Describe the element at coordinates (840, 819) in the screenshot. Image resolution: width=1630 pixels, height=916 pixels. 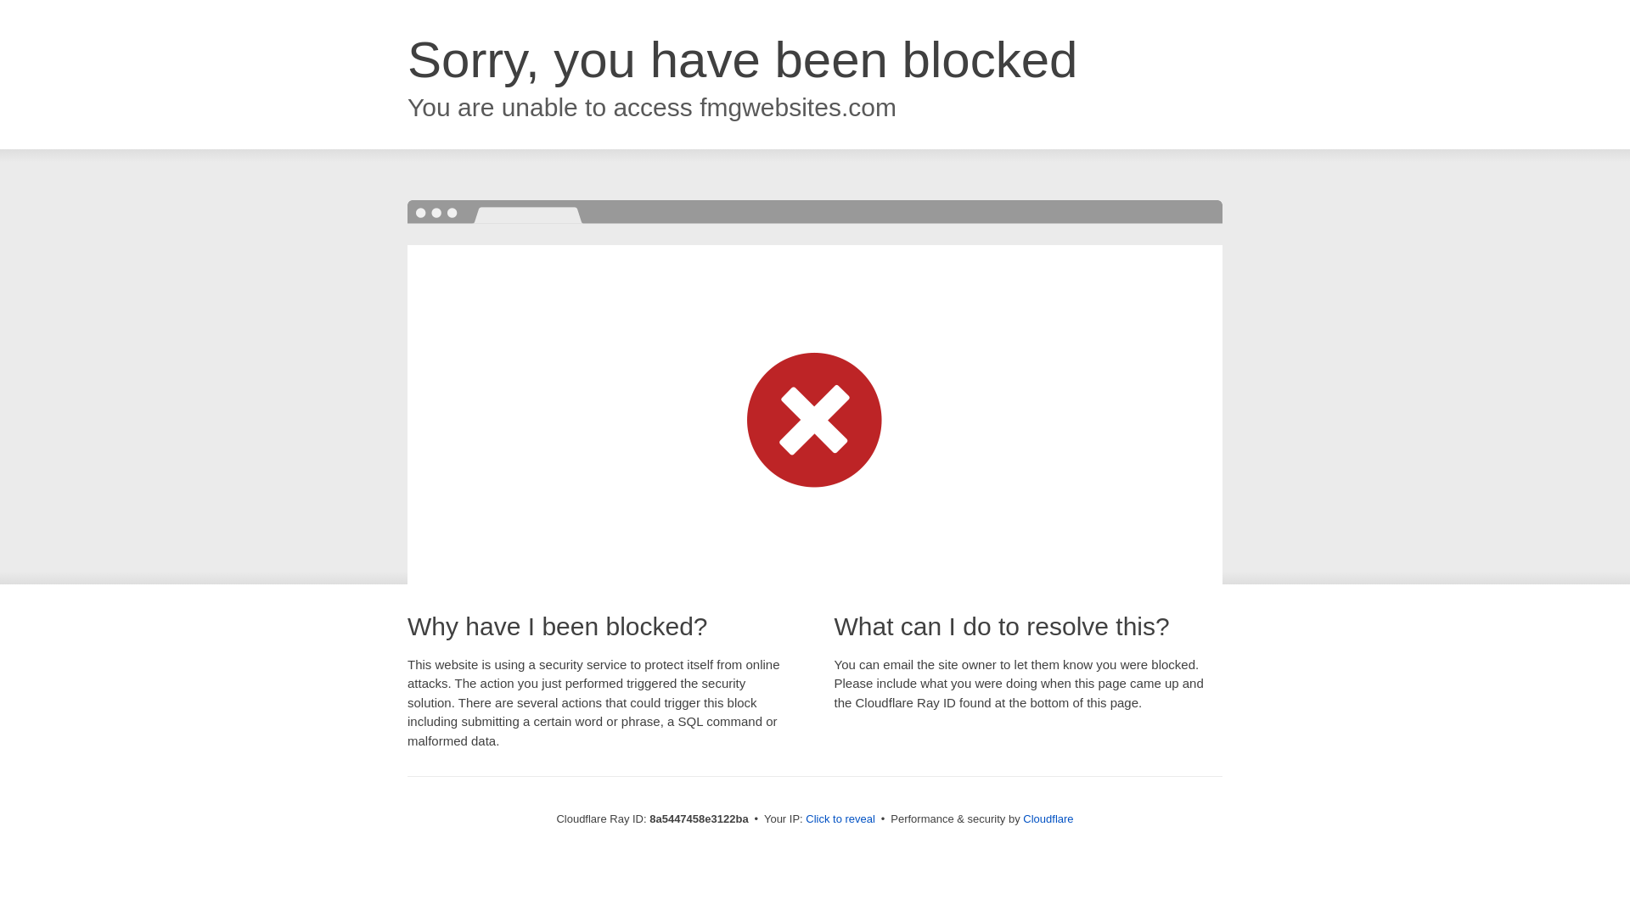
I see `Click to reveal` at that location.